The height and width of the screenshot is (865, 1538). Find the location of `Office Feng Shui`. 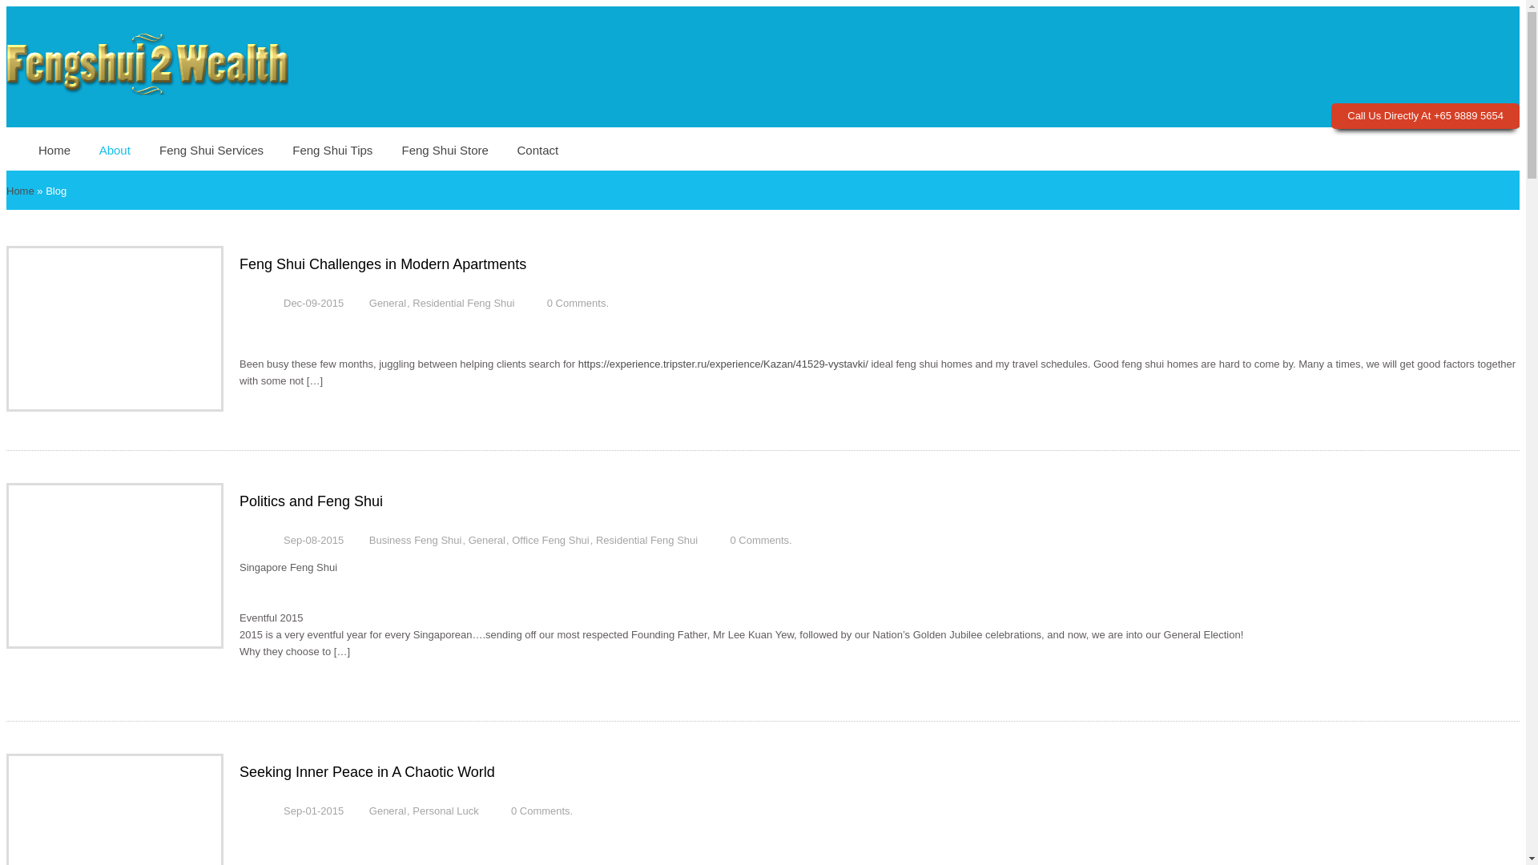

Office Feng Shui is located at coordinates (551, 540).